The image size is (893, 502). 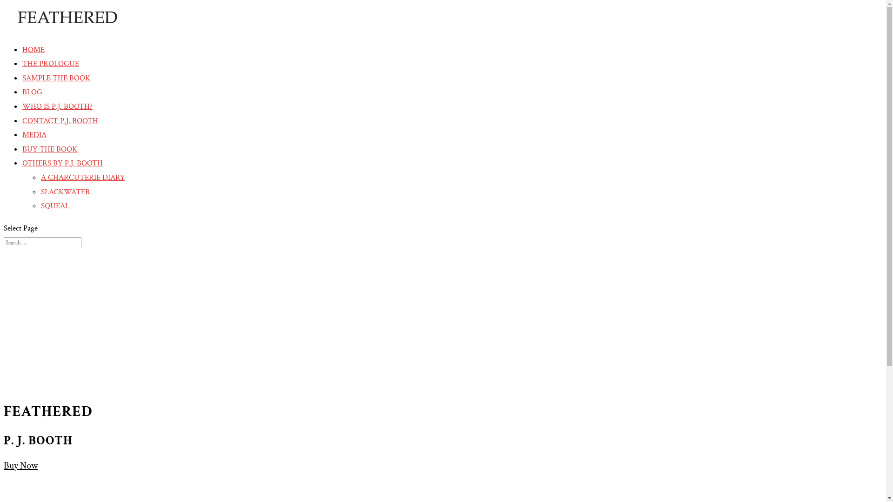 What do you see at coordinates (20, 466) in the screenshot?
I see `Buy Now` at bounding box center [20, 466].